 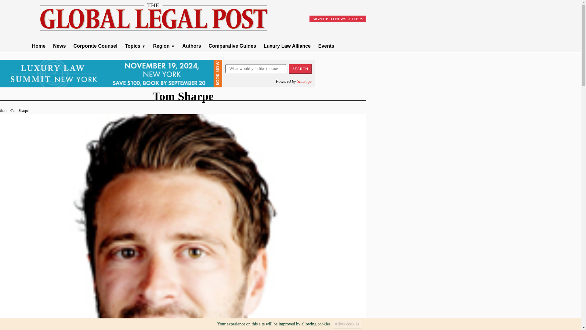 I want to click on Corporate counsel, so click(x=135, y=46).